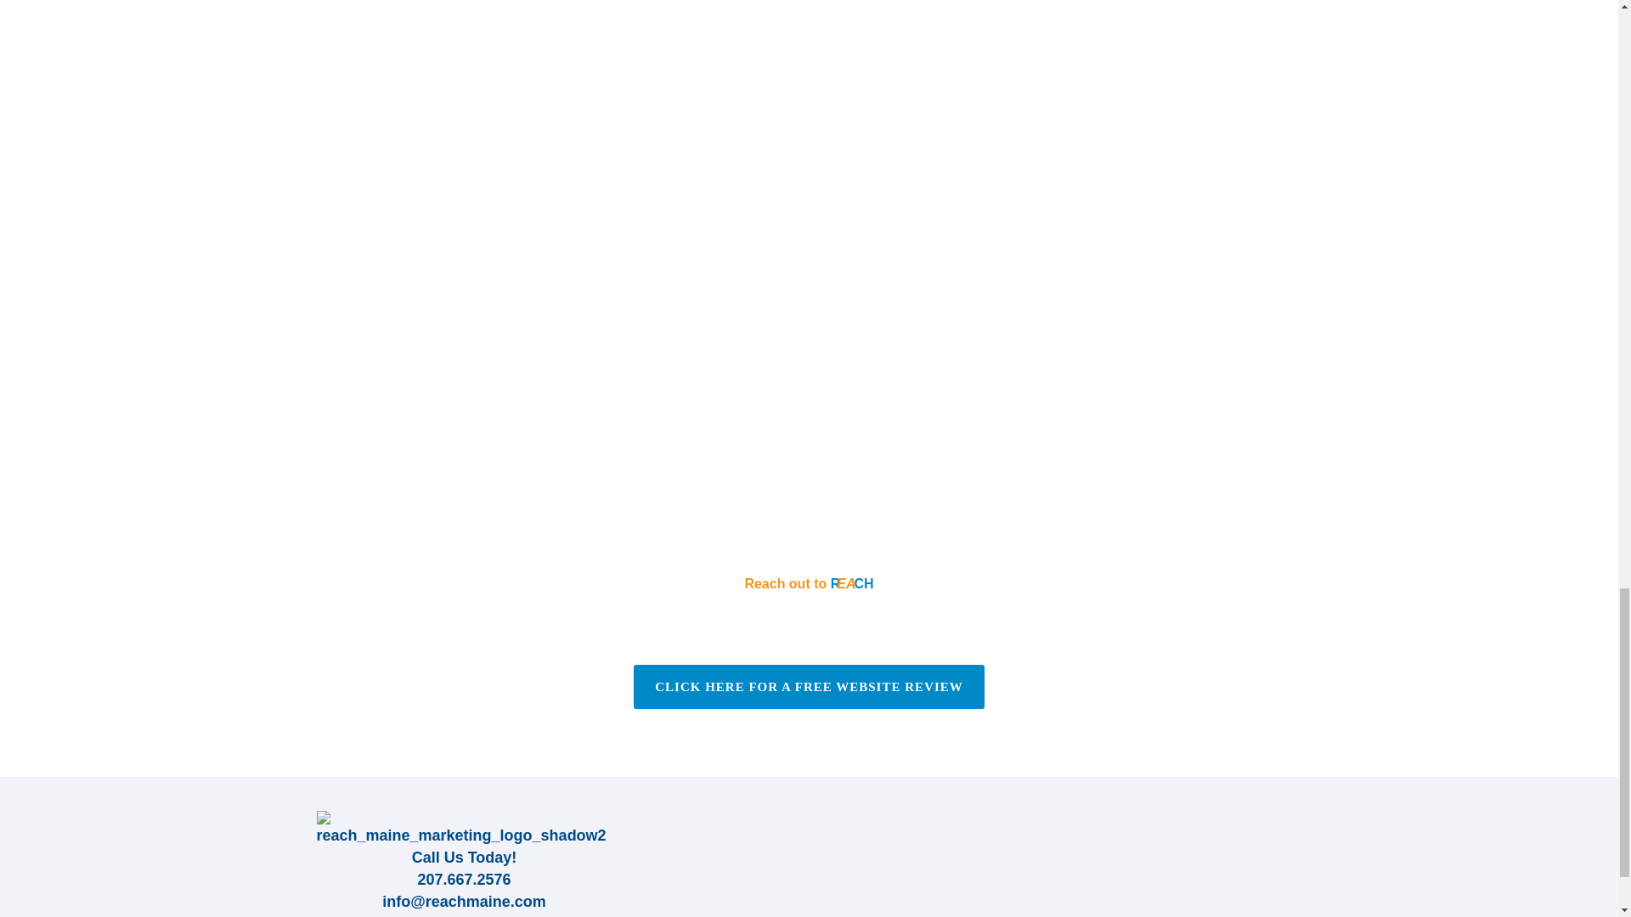 The height and width of the screenshot is (917, 1631). What do you see at coordinates (809, 686) in the screenshot?
I see `CLICK HERE FOR A FREE WEBSITE REVIEW` at bounding box center [809, 686].